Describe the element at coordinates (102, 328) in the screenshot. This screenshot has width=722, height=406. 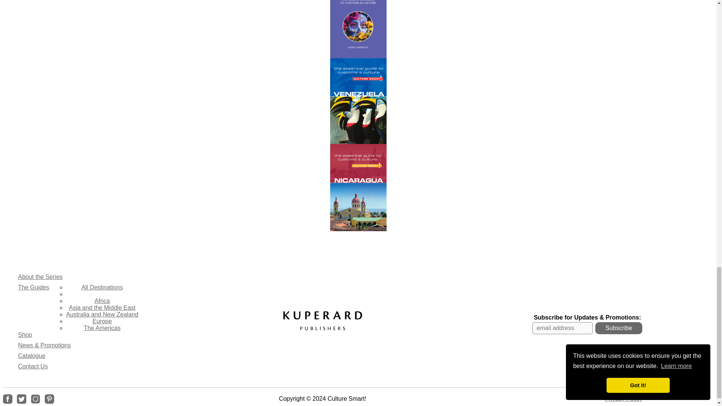
I see `The Americas` at that location.